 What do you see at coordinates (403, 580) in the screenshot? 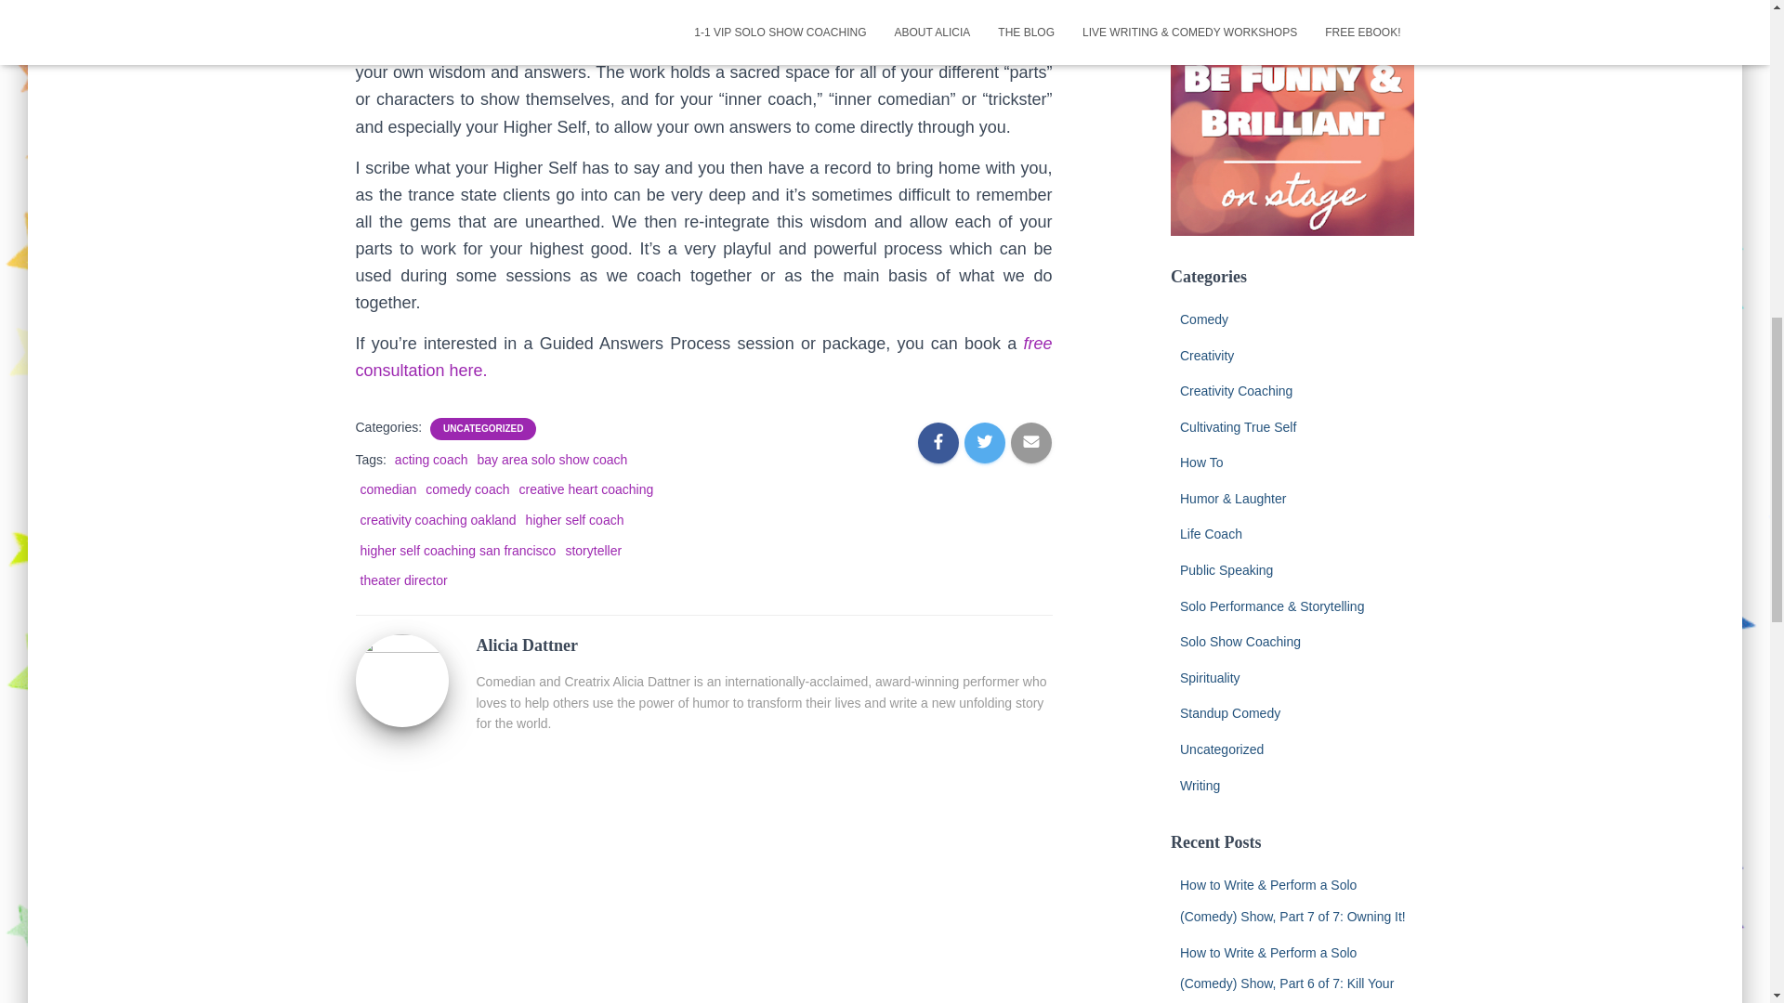
I see `theater director` at bounding box center [403, 580].